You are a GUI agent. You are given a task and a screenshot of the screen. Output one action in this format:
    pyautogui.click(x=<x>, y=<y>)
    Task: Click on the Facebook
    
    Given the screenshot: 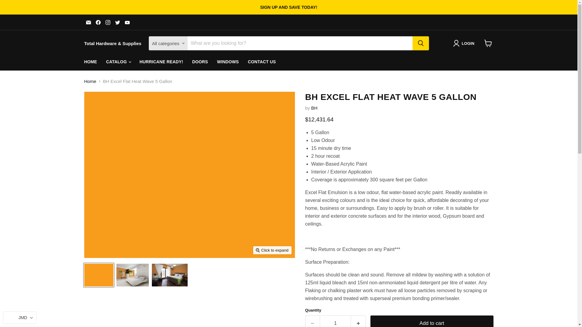 What is the action you would take?
    pyautogui.click(x=98, y=22)
    